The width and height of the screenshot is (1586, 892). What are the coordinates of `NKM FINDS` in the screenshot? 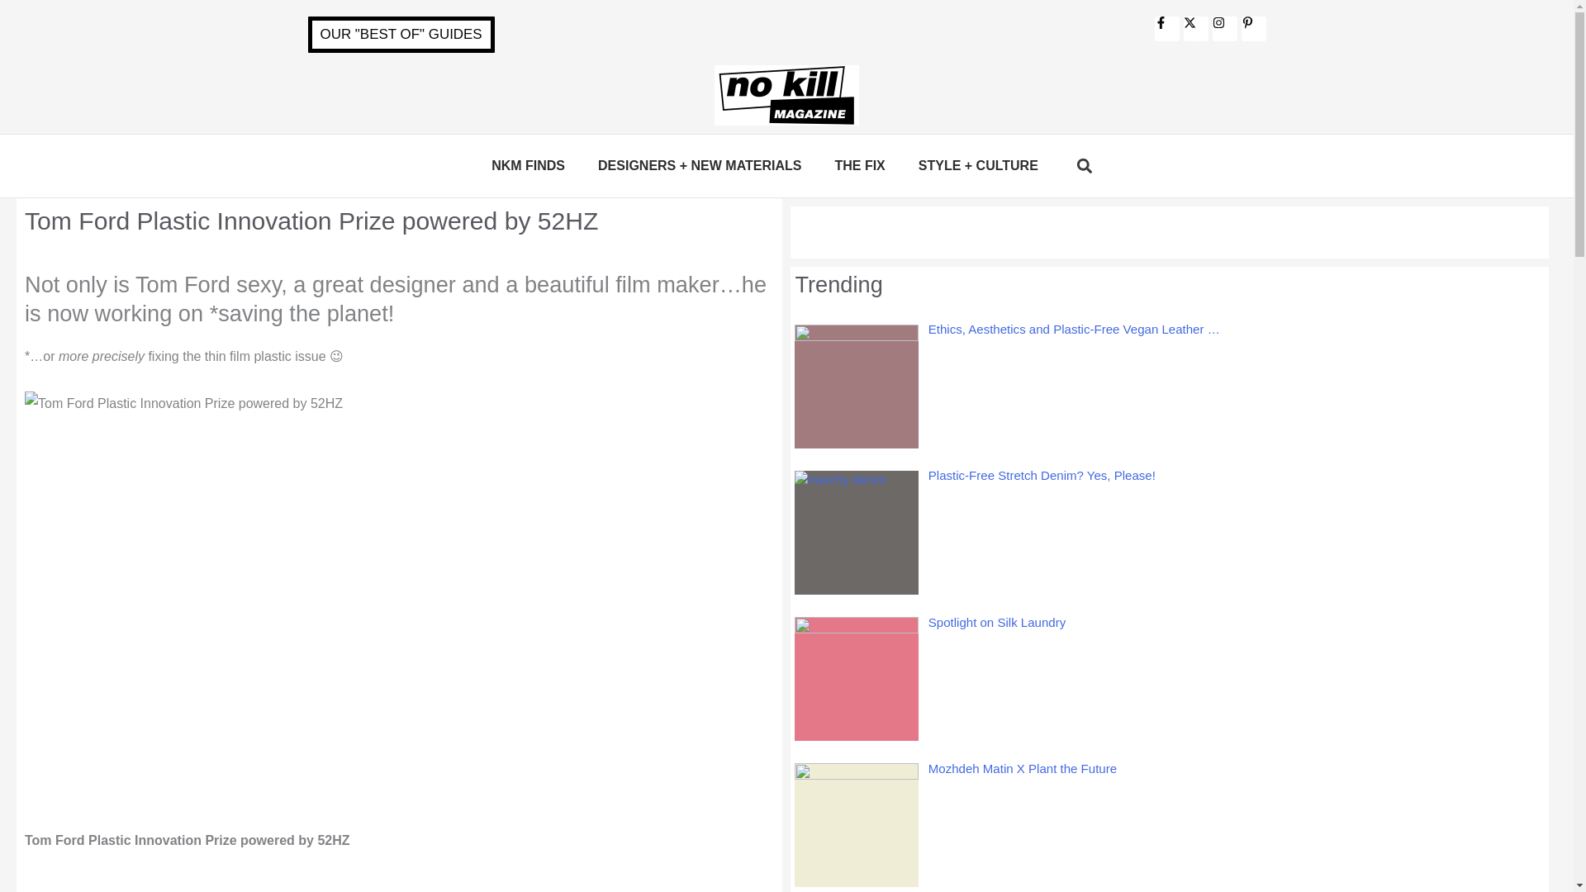 It's located at (528, 165).